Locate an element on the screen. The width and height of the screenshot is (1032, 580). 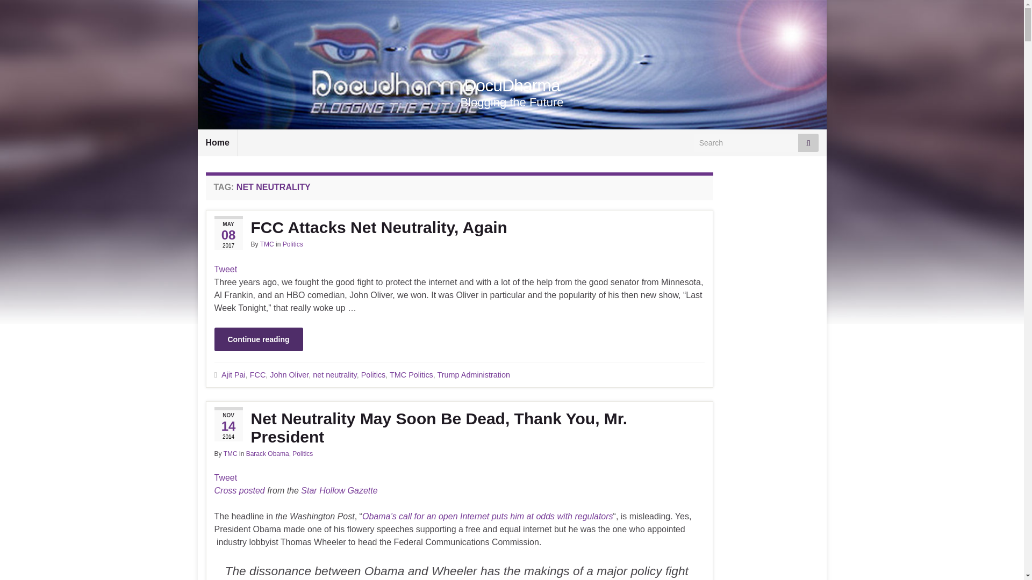
Politics is located at coordinates (293, 244).